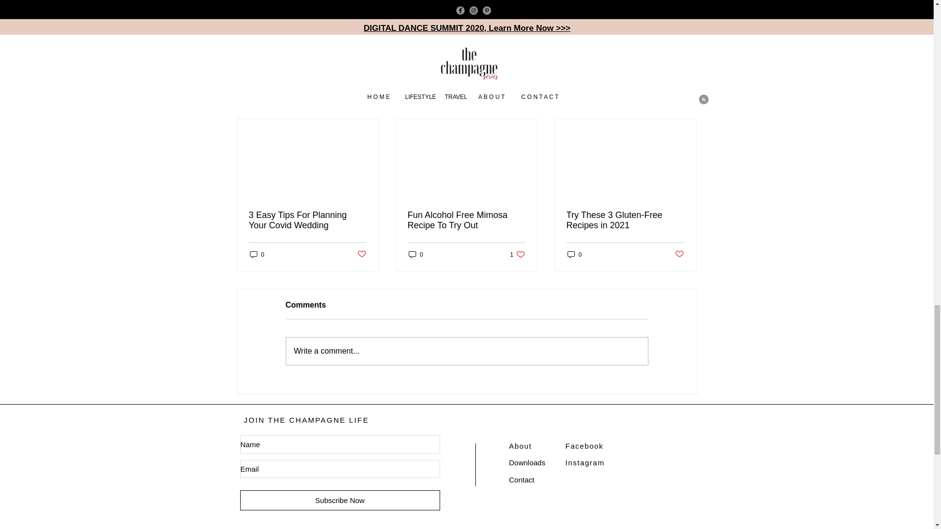  What do you see at coordinates (518, 254) in the screenshot?
I see `Post not marked as liked` at bounding box center [518, 254].